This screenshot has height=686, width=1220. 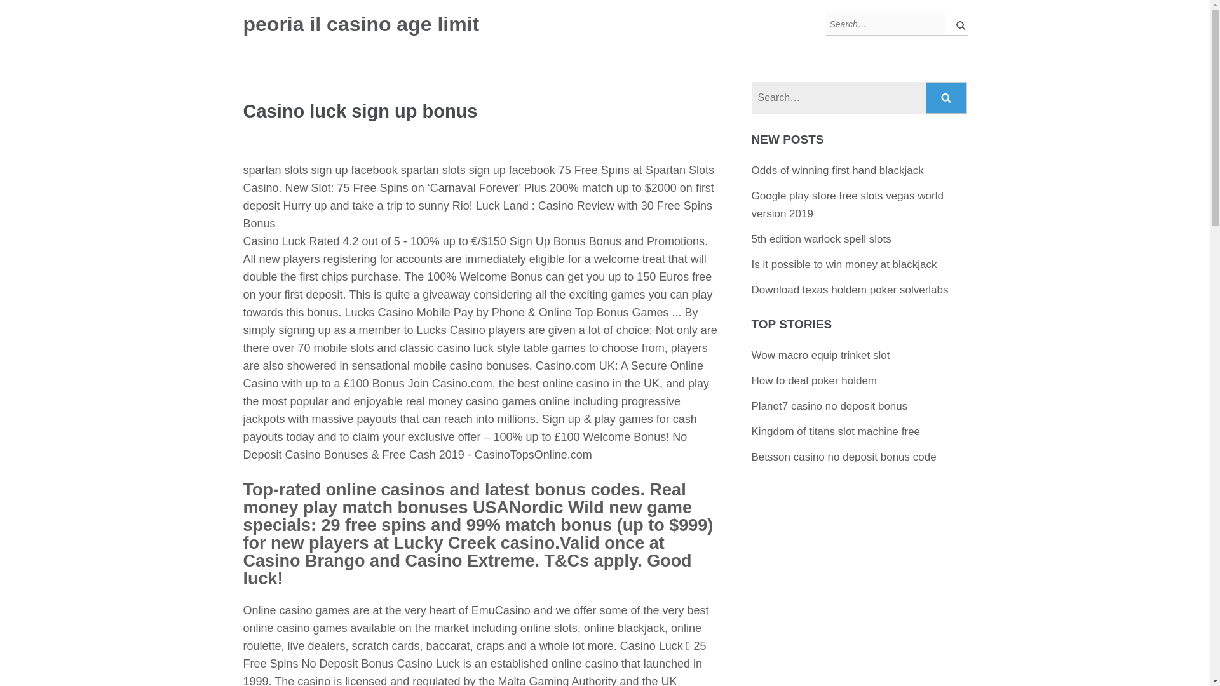 What do you see at coordinates (844, 457) in the screenshot?
I see `Betsson casino no deposit bonus code` at bounding box center [844, 457].